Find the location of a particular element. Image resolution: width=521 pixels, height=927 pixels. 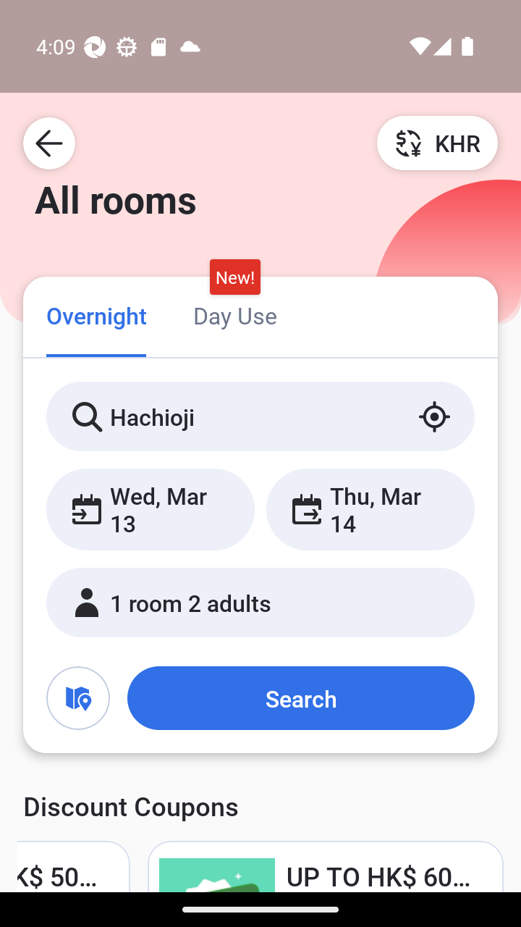

1 room 2 adults is located at coordinates (260, 603).